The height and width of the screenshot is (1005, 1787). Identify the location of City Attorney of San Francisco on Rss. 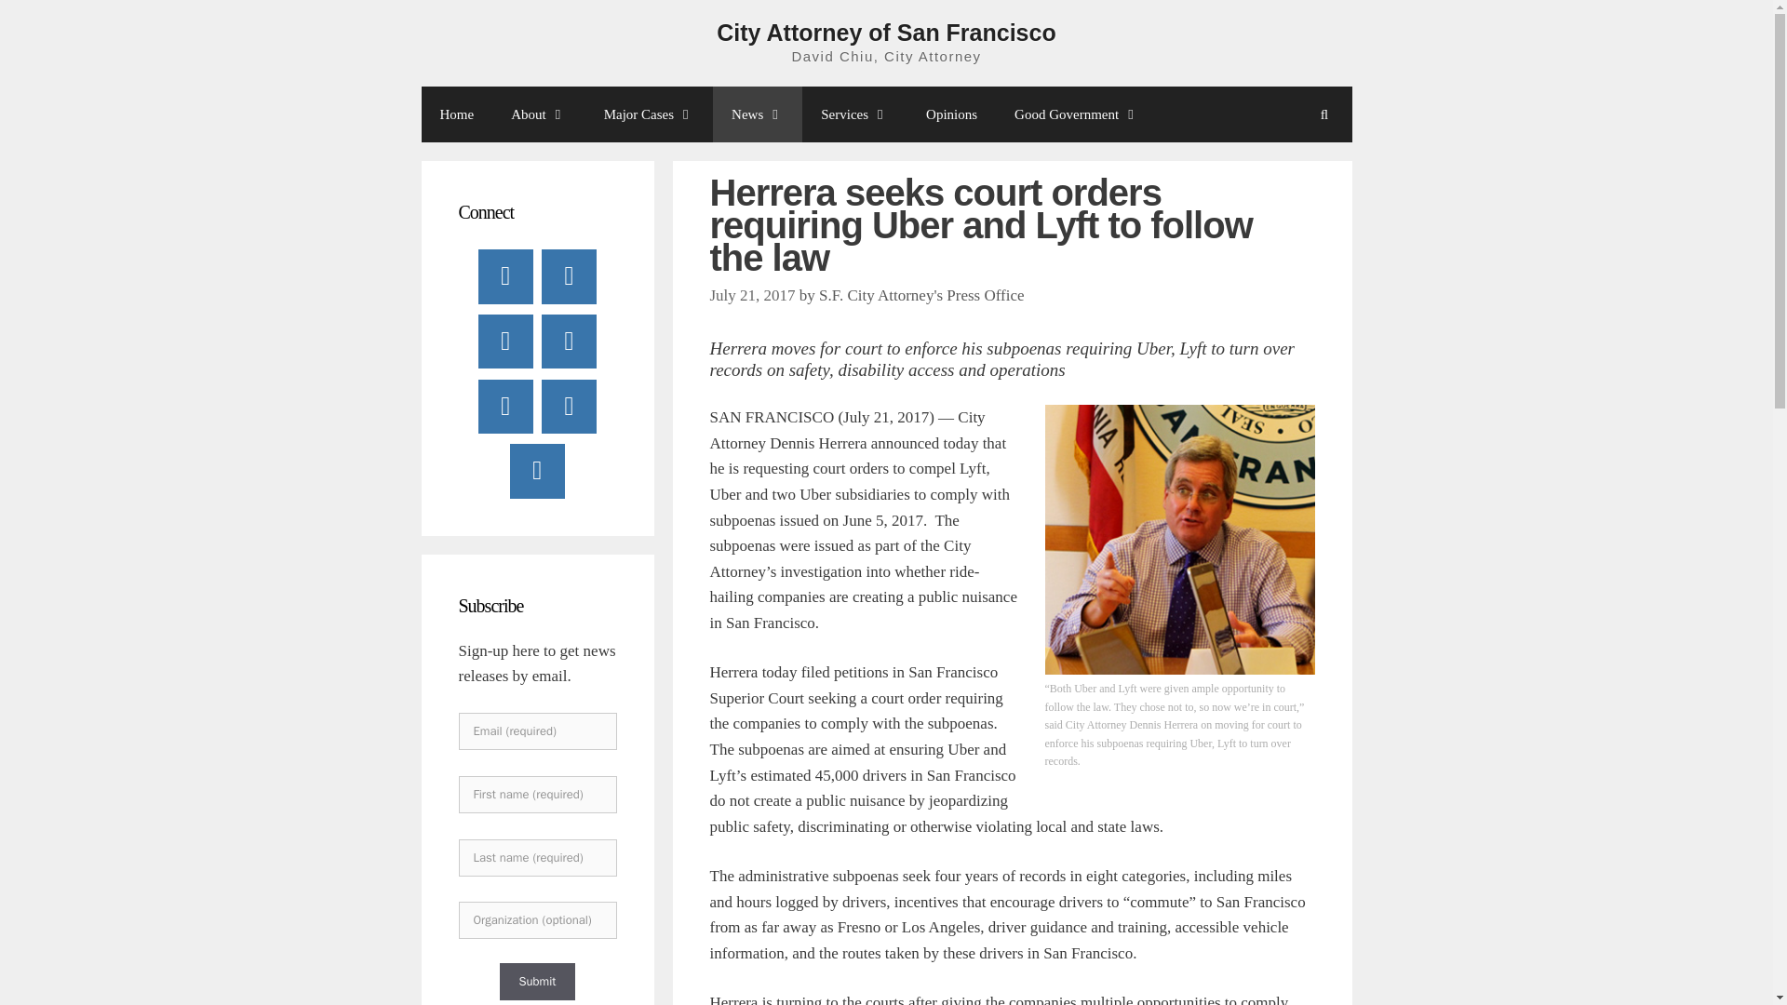
(536, 471).